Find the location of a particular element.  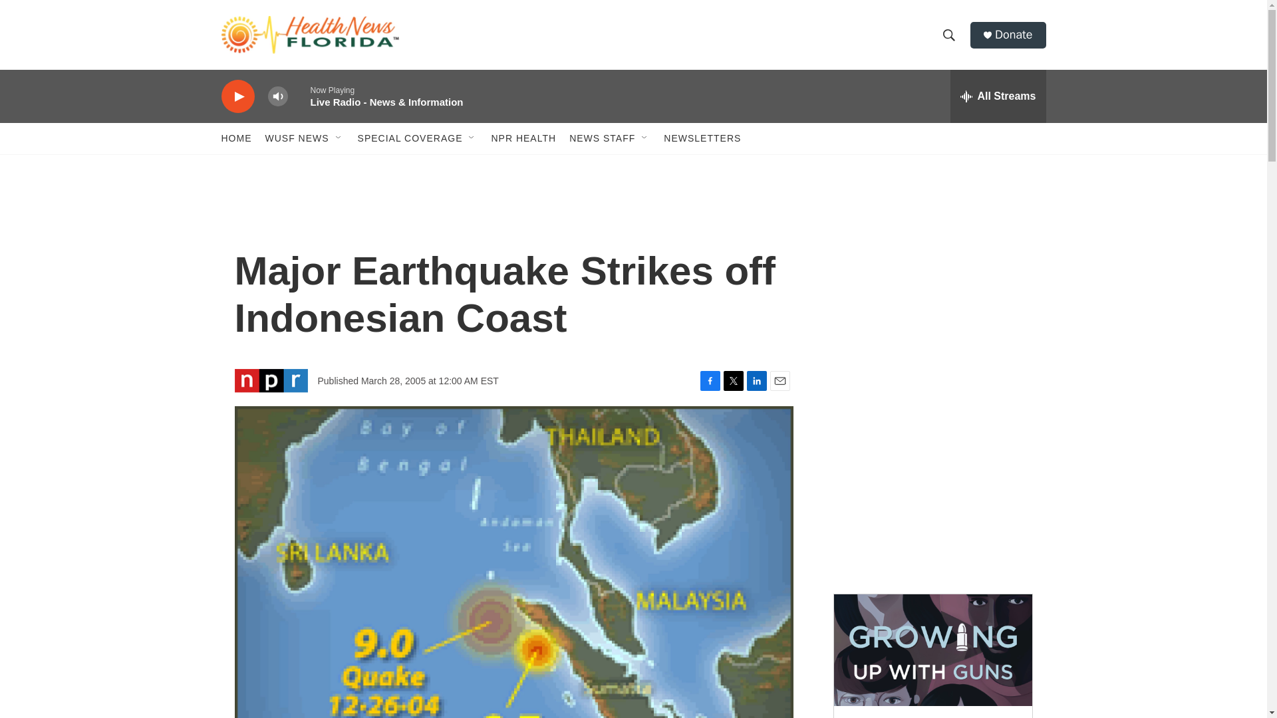

3rd party ad content is located at coordinates (932, 484).